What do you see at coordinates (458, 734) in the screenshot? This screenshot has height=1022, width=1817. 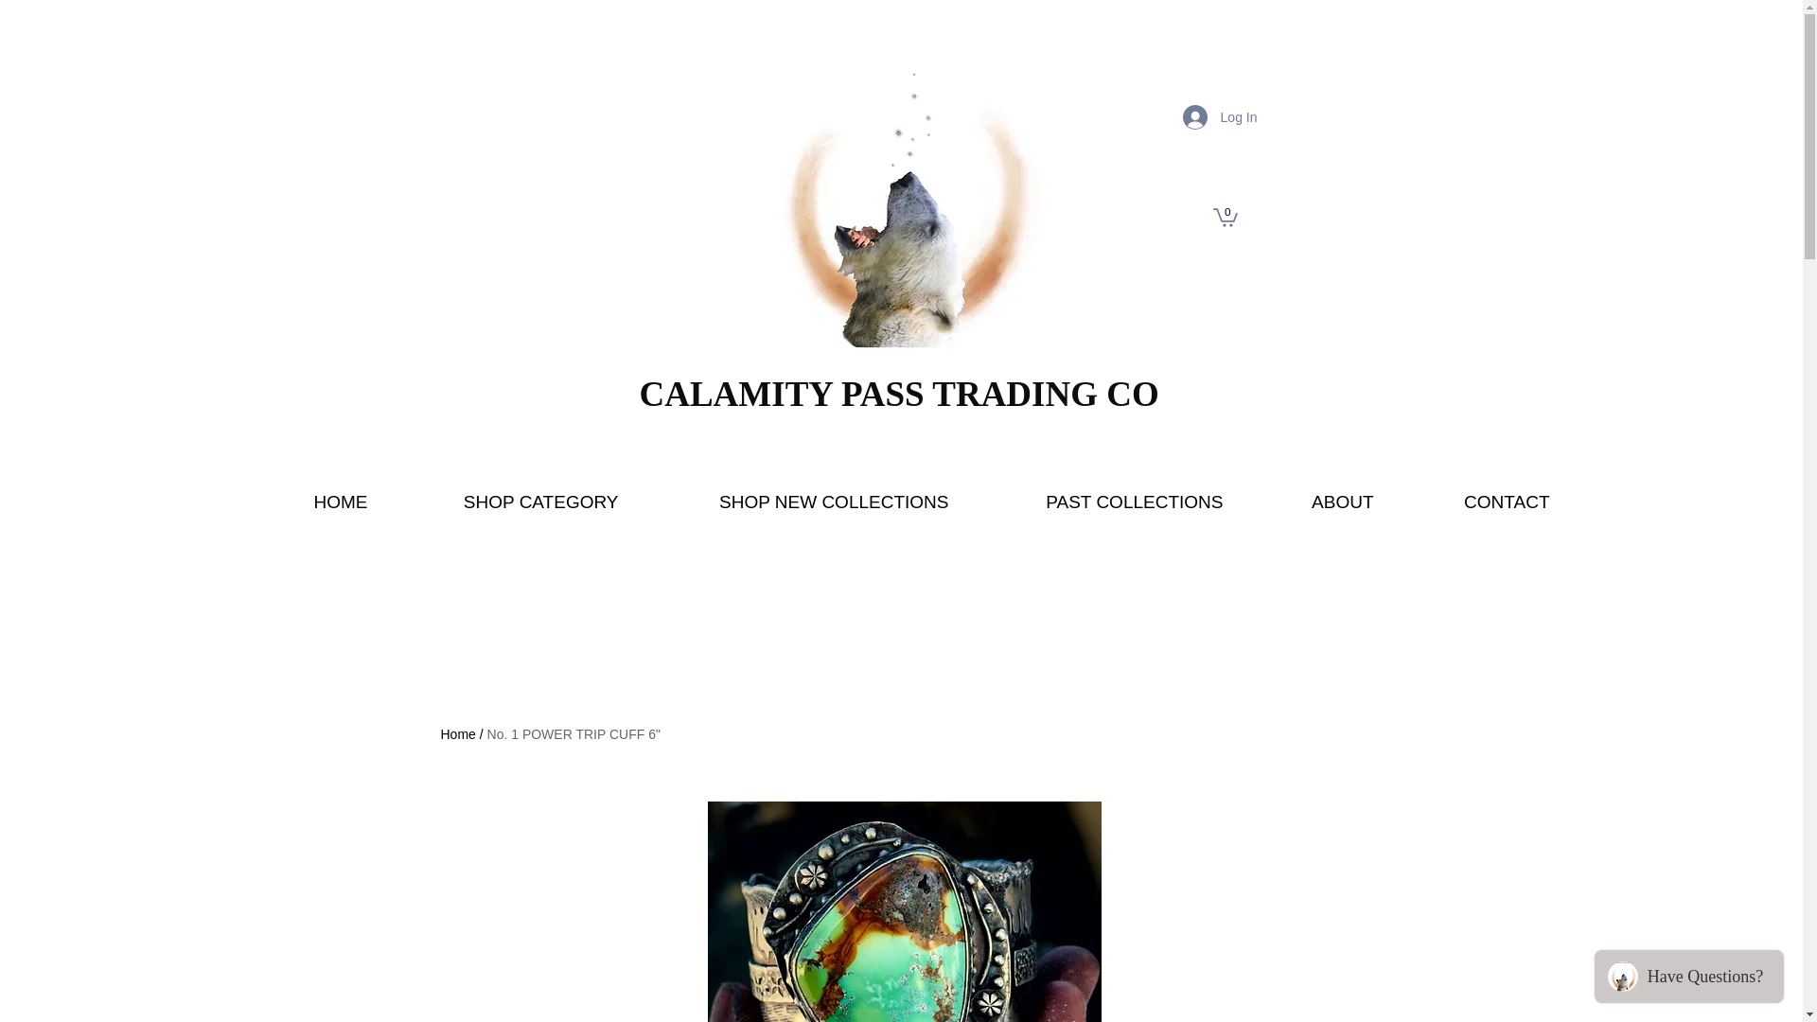 I see `Home` at bounding box center [458, 734].